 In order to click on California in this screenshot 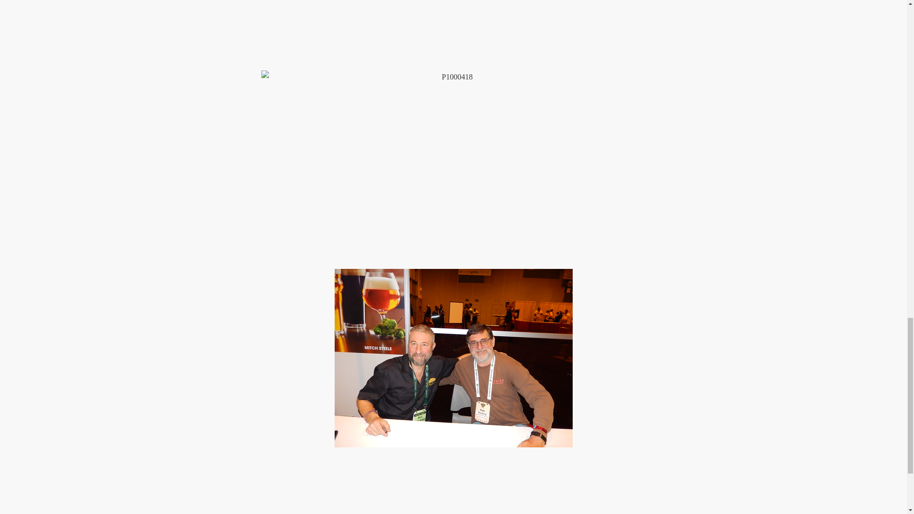, I will do `click(293, 508)`.